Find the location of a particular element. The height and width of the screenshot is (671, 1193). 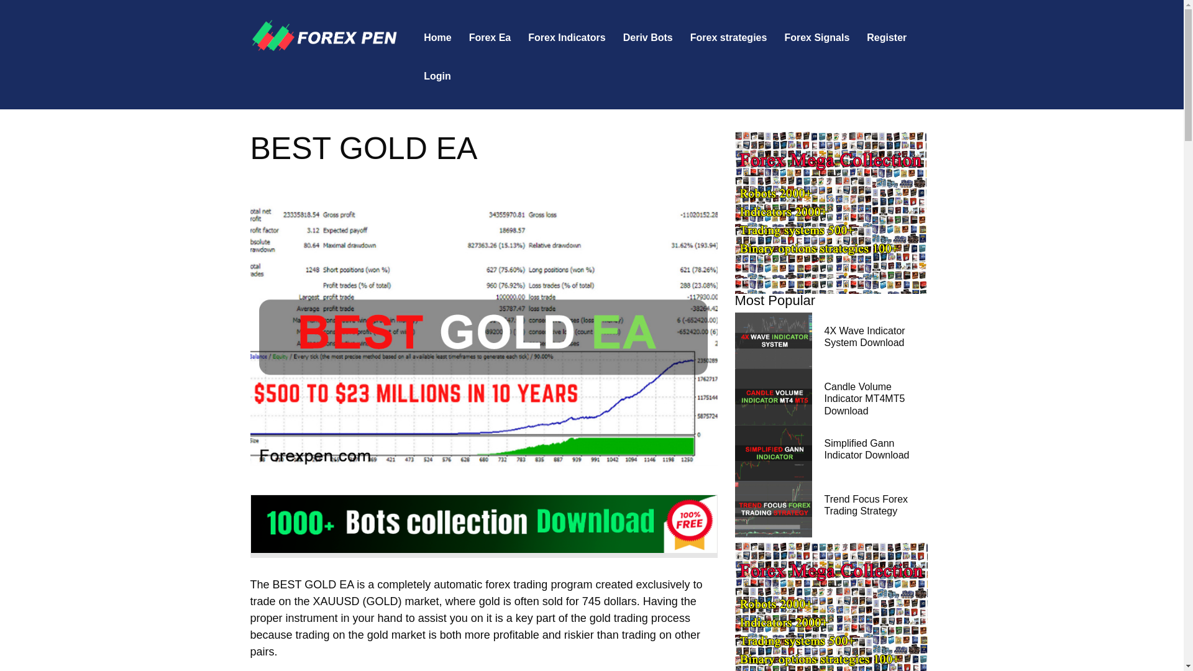

Candle Volume Indicator MT4MT5 Download is located at coordinates (864, 398).